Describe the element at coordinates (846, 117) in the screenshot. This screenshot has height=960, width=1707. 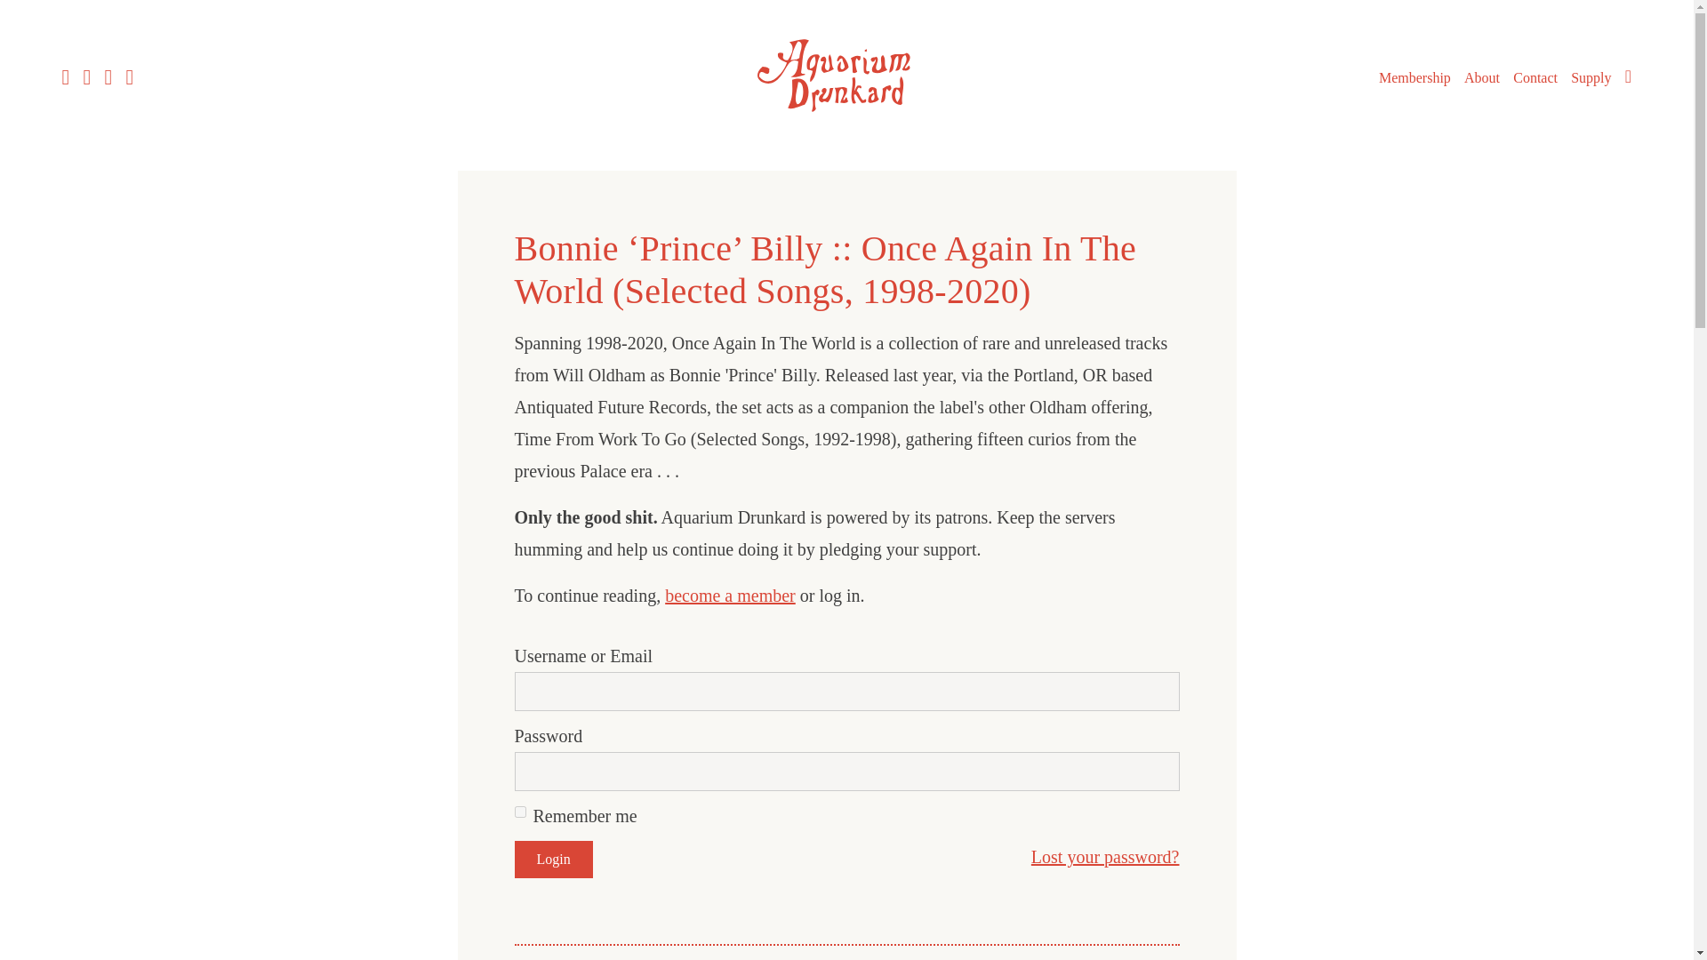
I see `Aquarium Drunkard` at that location.